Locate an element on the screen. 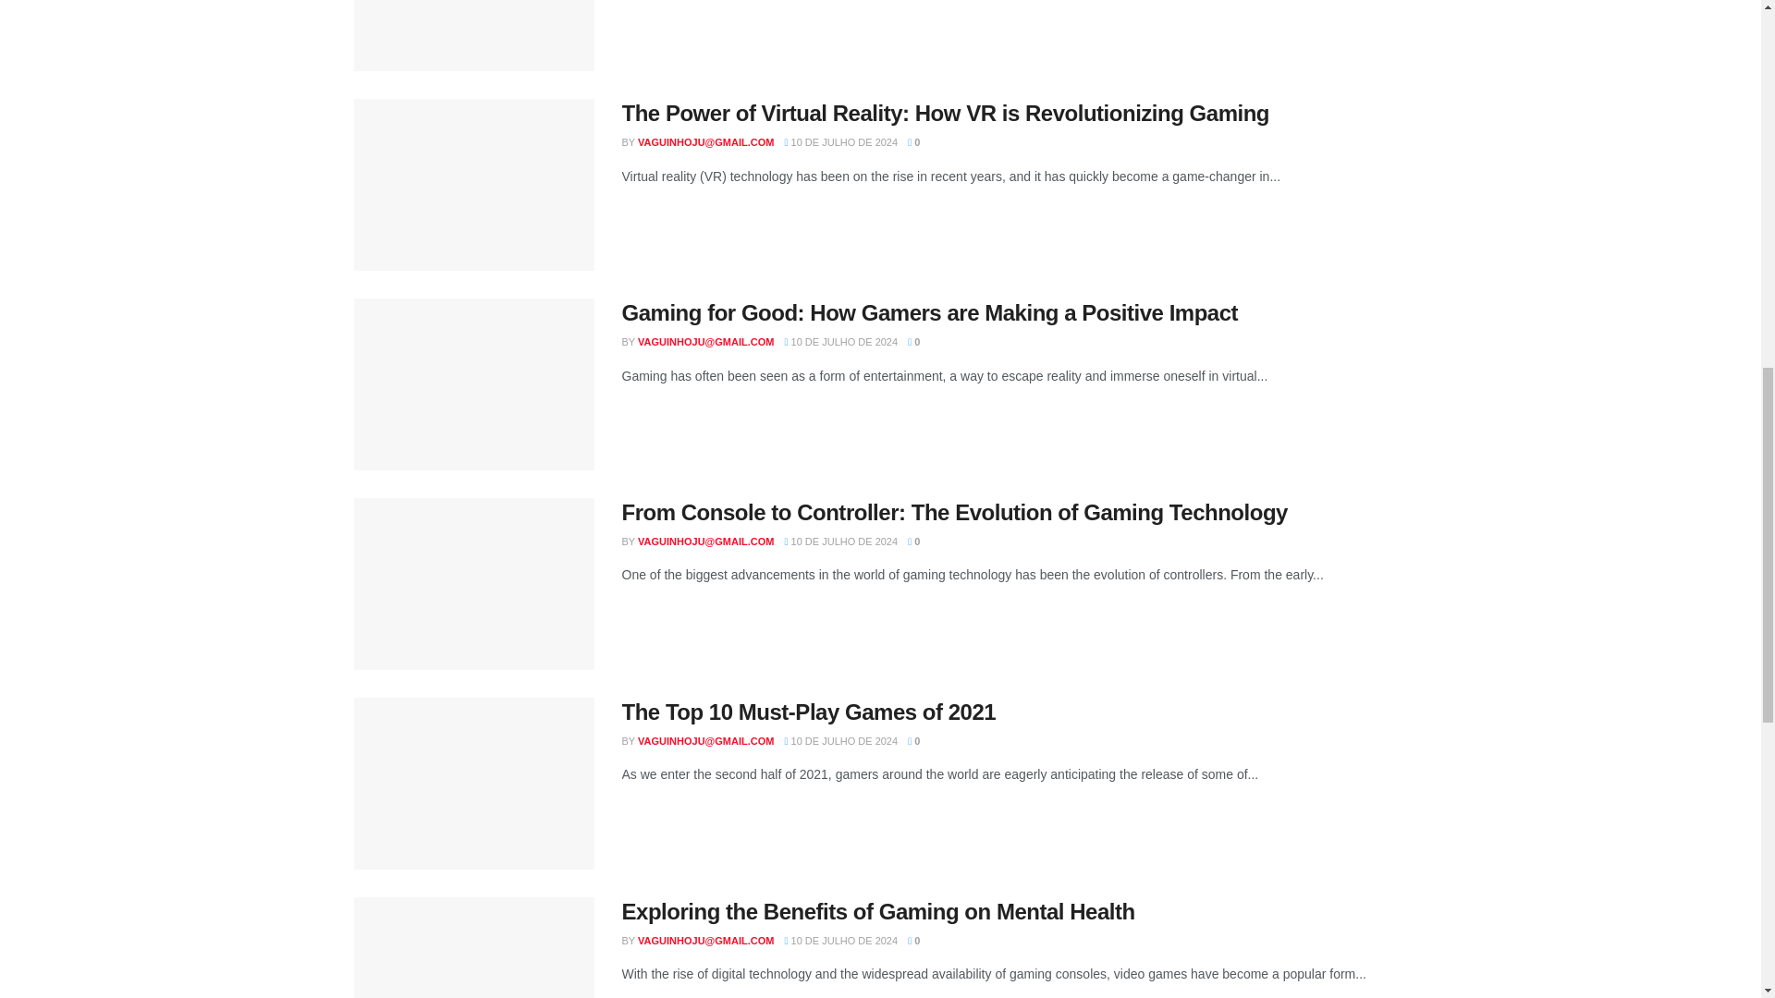 This screenshot has width=1775, height=998. Gaming for Good: How Gamers are Making a Positive Impact is located at coordinates (929, 312).